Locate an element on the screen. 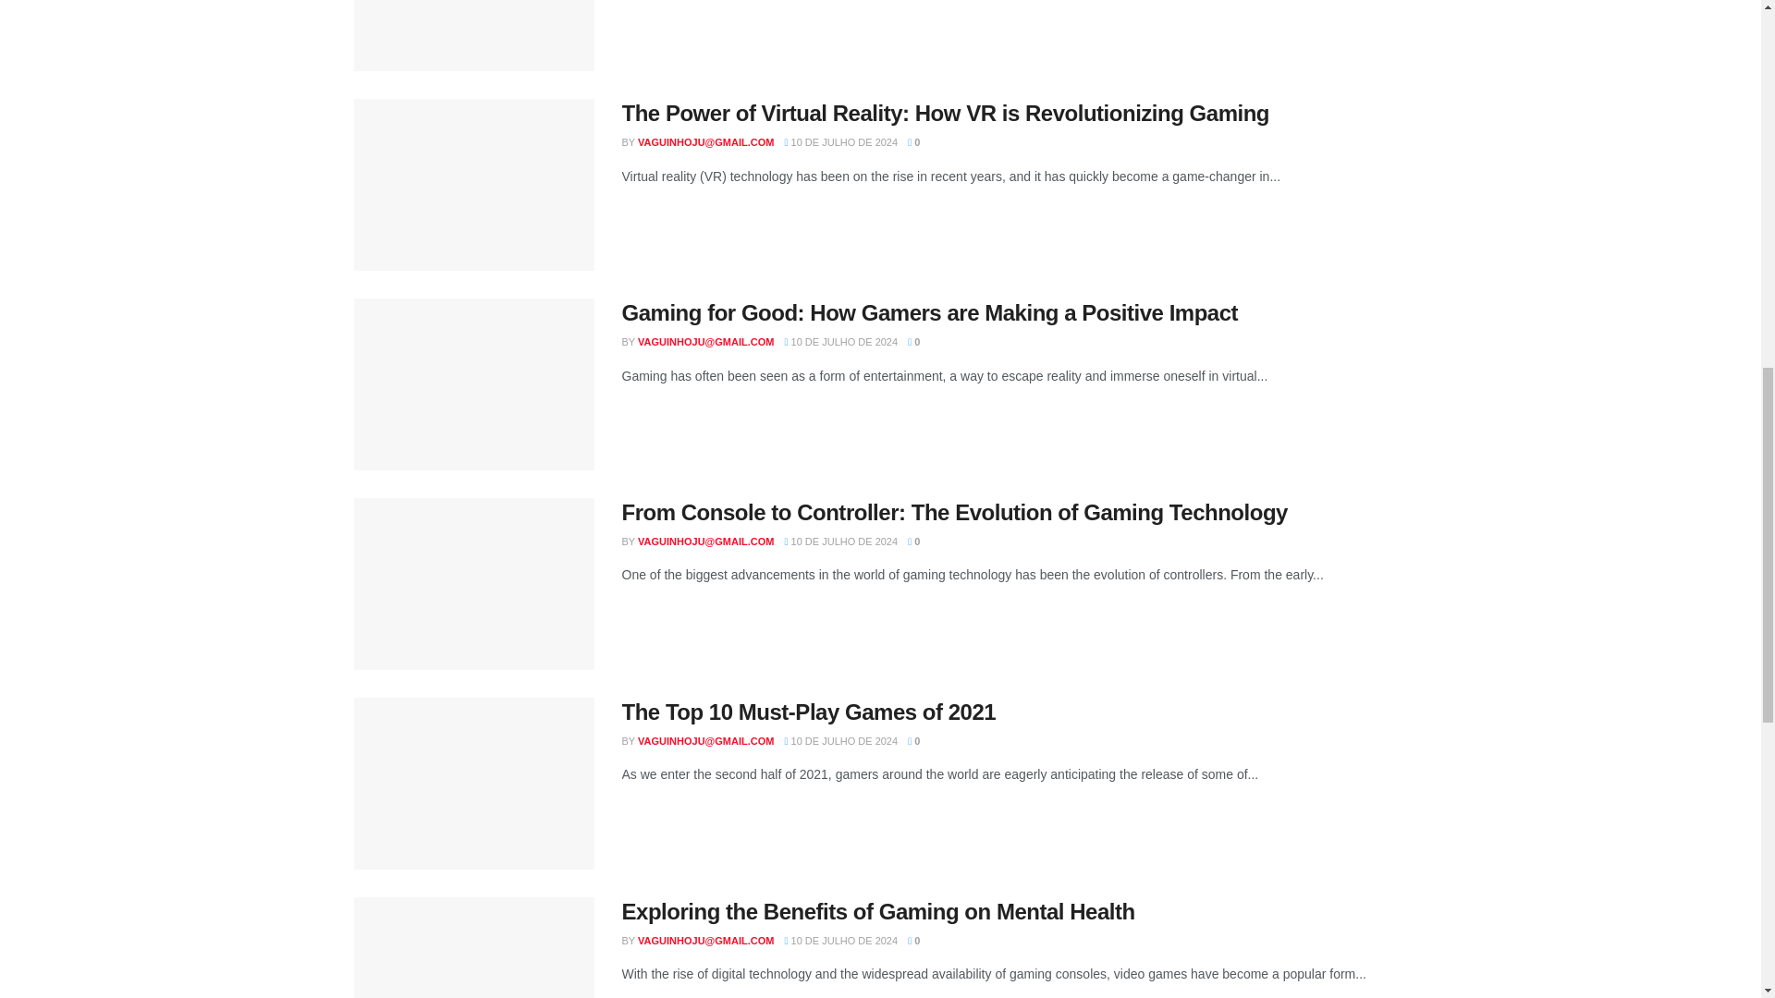 This screenshot has width=1775, height=998. Gaming for Good: How Gamers are Making a Positive Impact is located at coordinates (929, 312).